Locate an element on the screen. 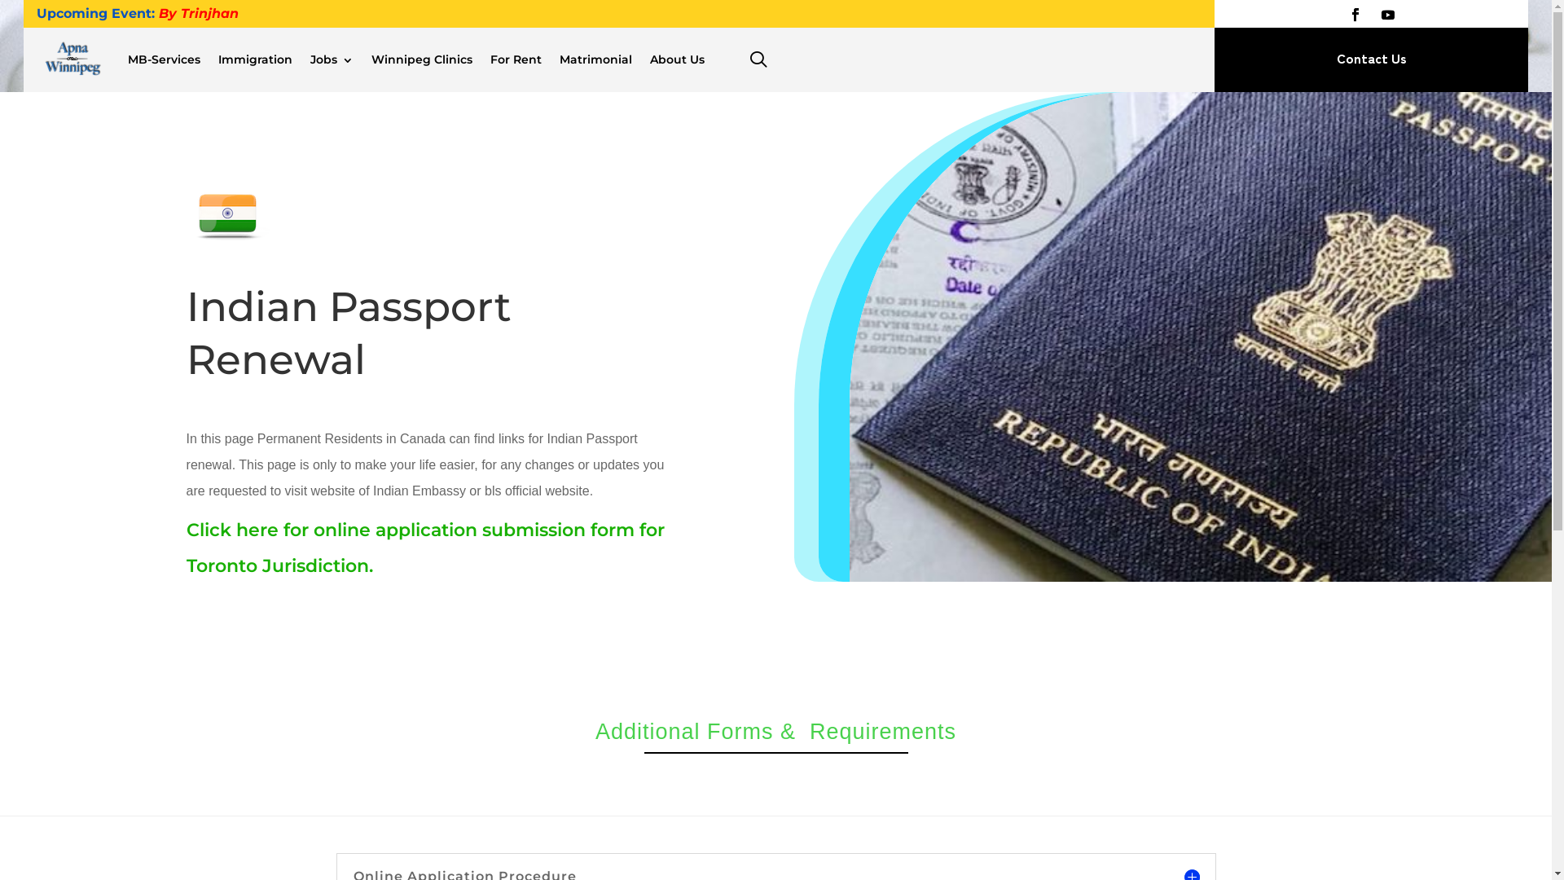 This screenshot has height=880, width=1564. Winnipeg Clinics is located at coordinates (422, 60).